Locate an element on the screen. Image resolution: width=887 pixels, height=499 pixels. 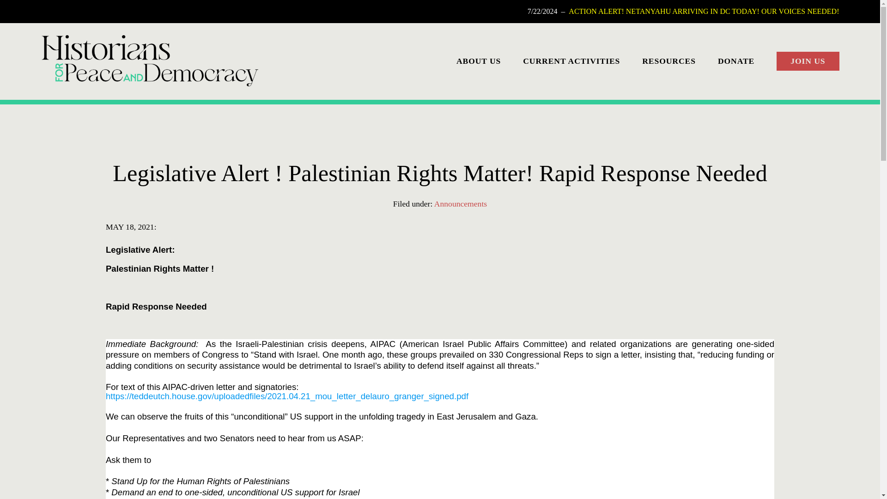
DONATE is located at coordinates (736, 61).